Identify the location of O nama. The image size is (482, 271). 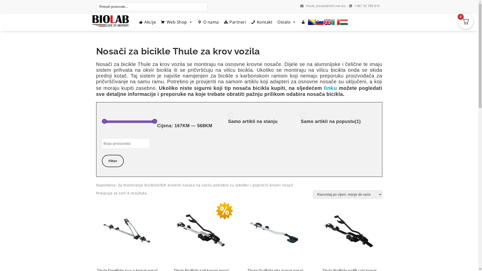
(208, 22).